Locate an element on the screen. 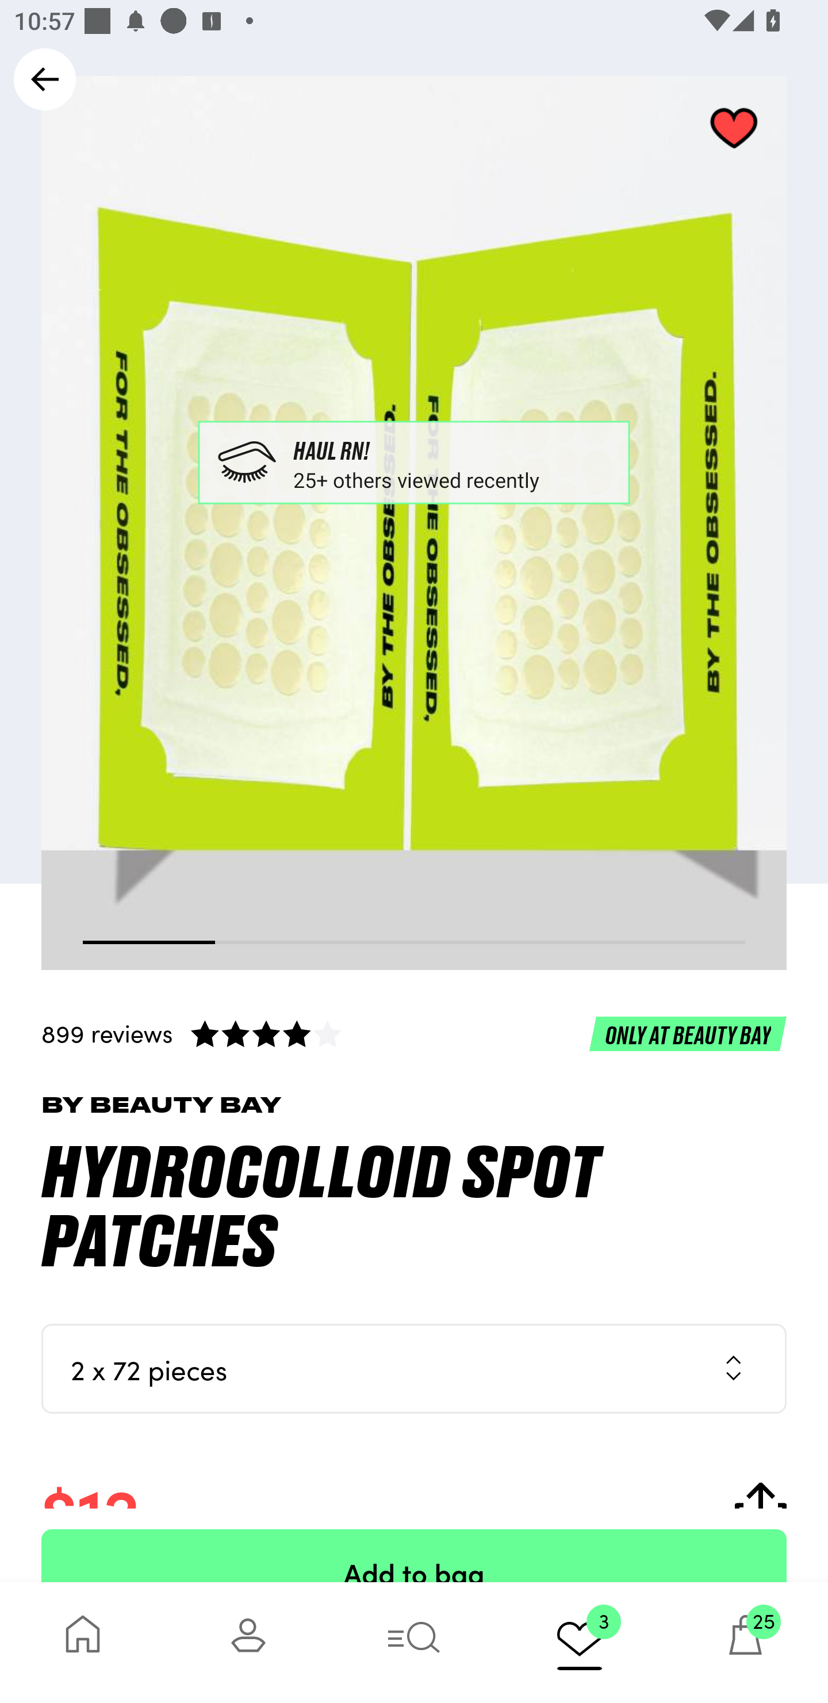  2 x 72 pieces  is located at coordinates (414, 1368).